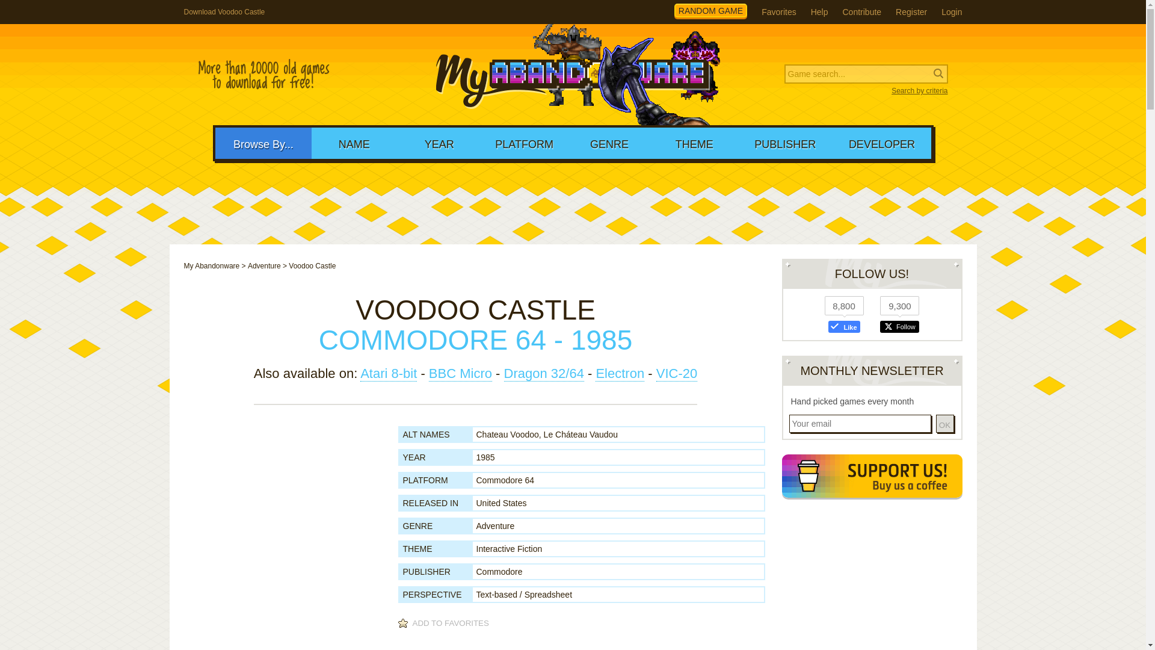 The image size is (1155, 650). I want to click on PUBLISHER, so click(785, 143).